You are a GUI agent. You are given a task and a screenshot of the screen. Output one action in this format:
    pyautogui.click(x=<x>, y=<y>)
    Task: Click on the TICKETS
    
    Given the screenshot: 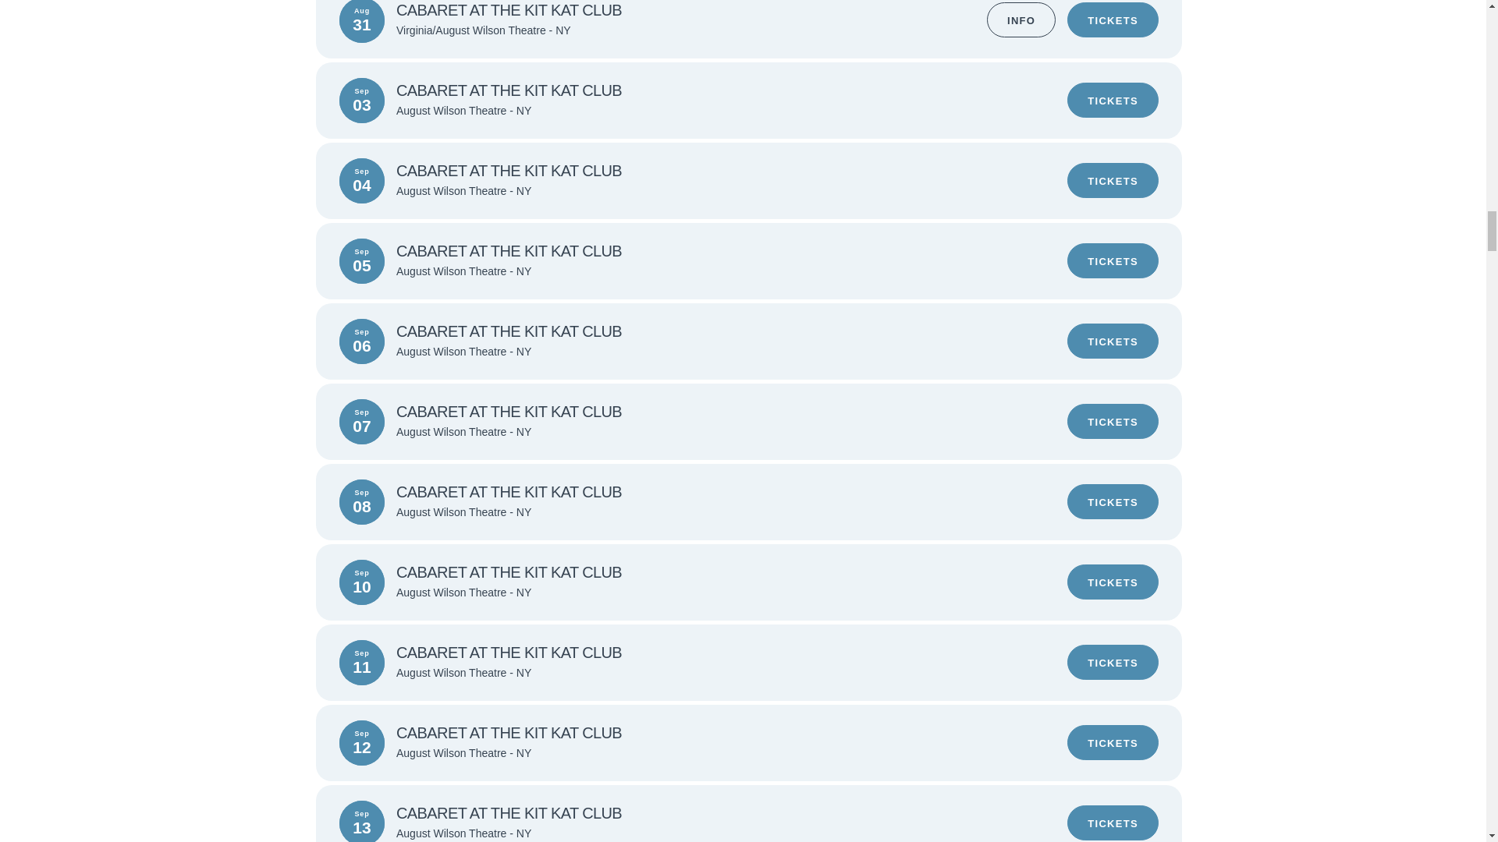 What is the action you would take?
    pyautogui.click(x=1113, y=100)
    